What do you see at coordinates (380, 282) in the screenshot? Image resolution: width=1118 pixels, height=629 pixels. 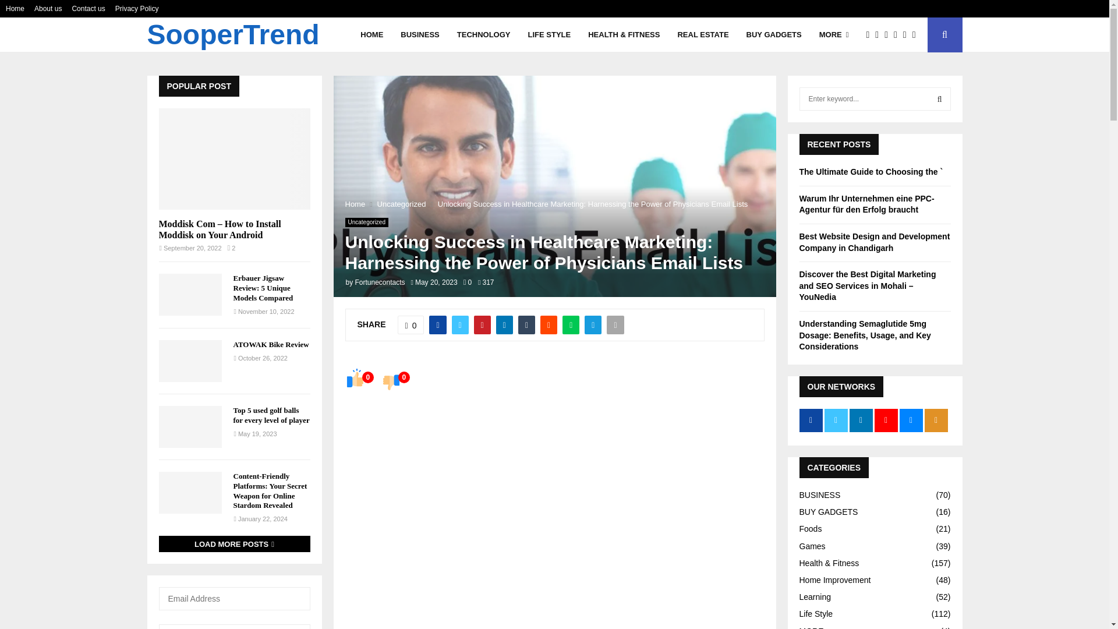 I see `Fortunecontacts` at bounding box center [380, 282].